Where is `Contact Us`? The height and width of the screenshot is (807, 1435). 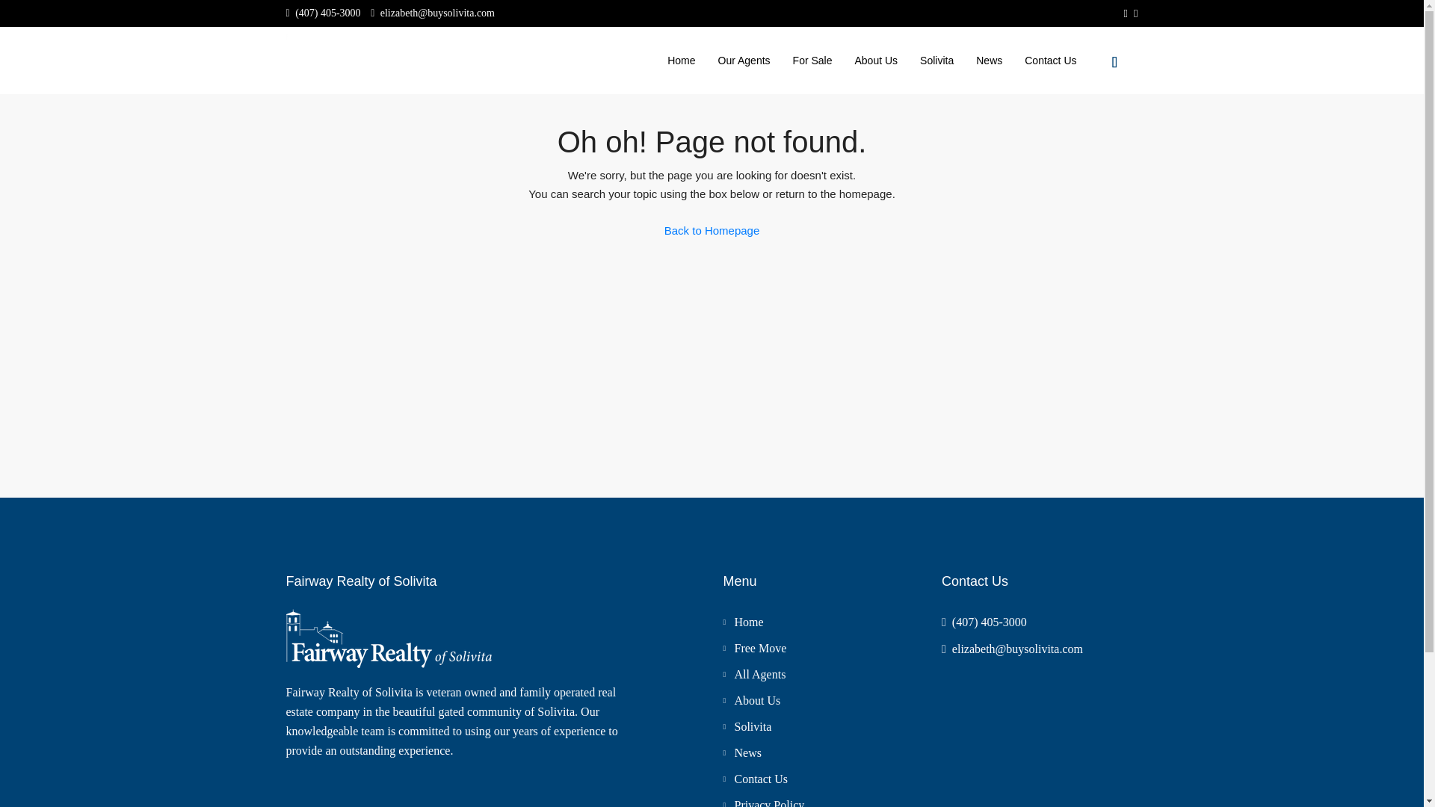 Contact Us is located at coordinates (755, 779).